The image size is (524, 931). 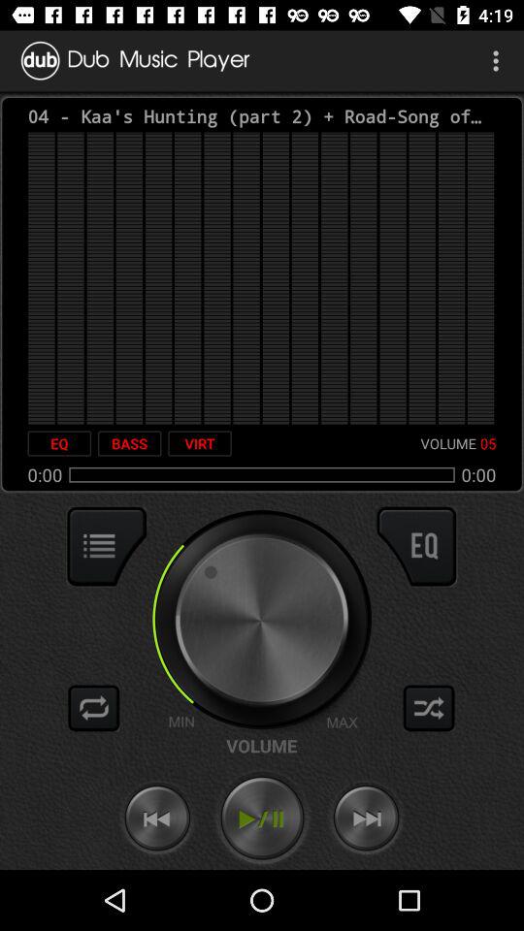 I want to click on choose icon to the left of the volume icon, so click(x=200, y=443).